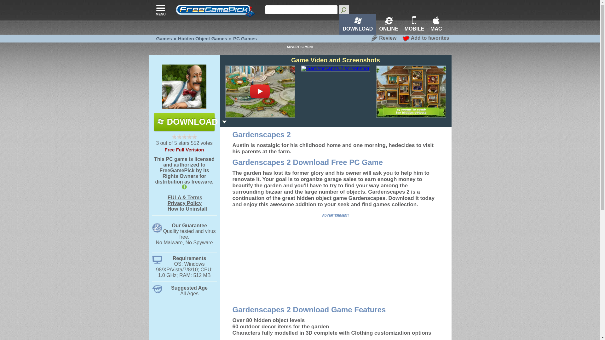 The width and height of the screenshot is (605, 340). Describe the element at coordinates (344, 9) in the screenshot. I see `search` at that location.